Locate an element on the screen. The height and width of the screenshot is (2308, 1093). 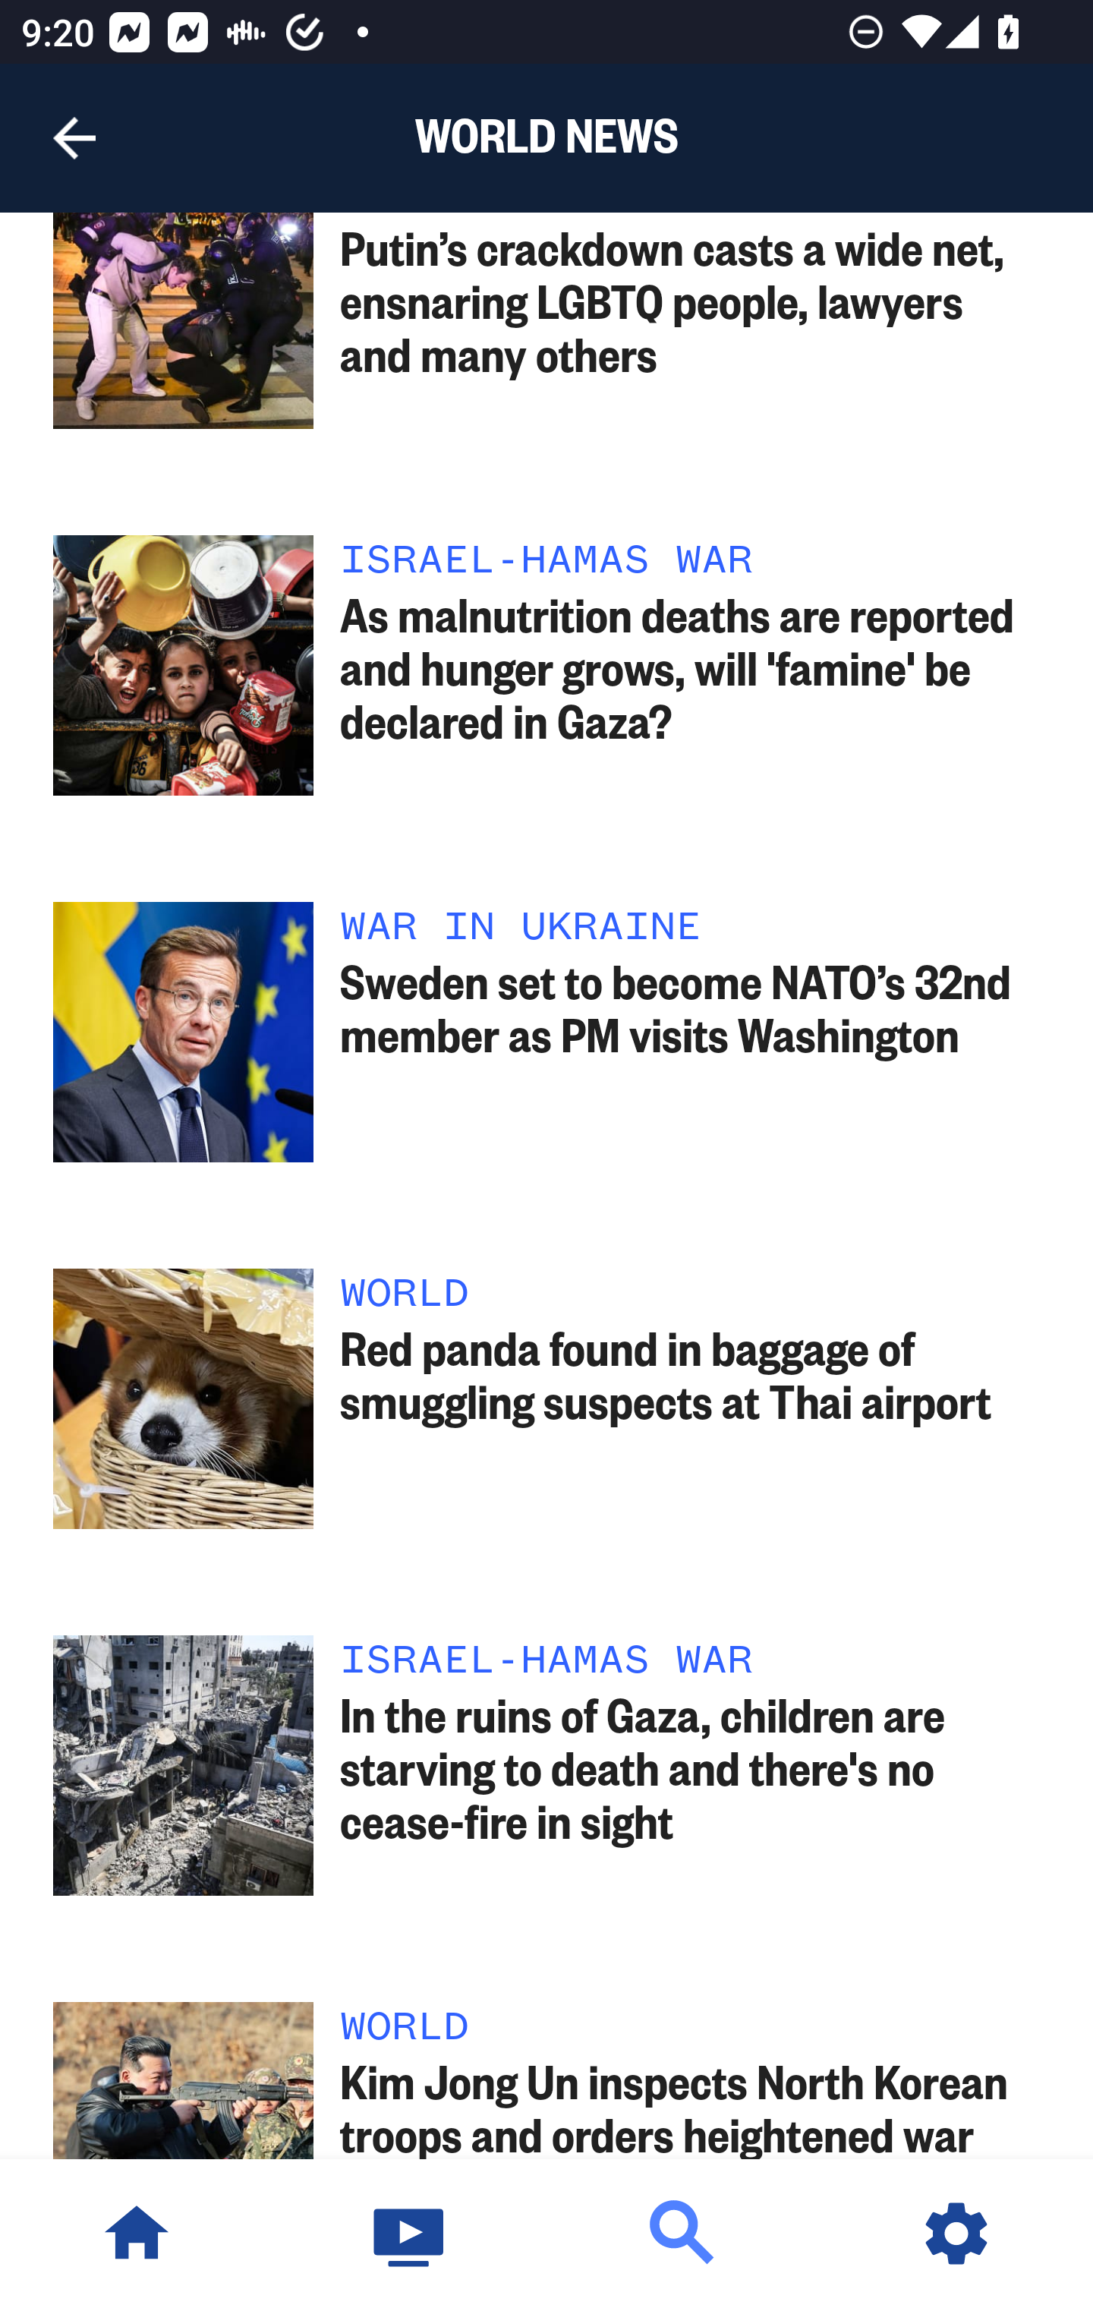
Settings is located at coordinates (956, 2234).